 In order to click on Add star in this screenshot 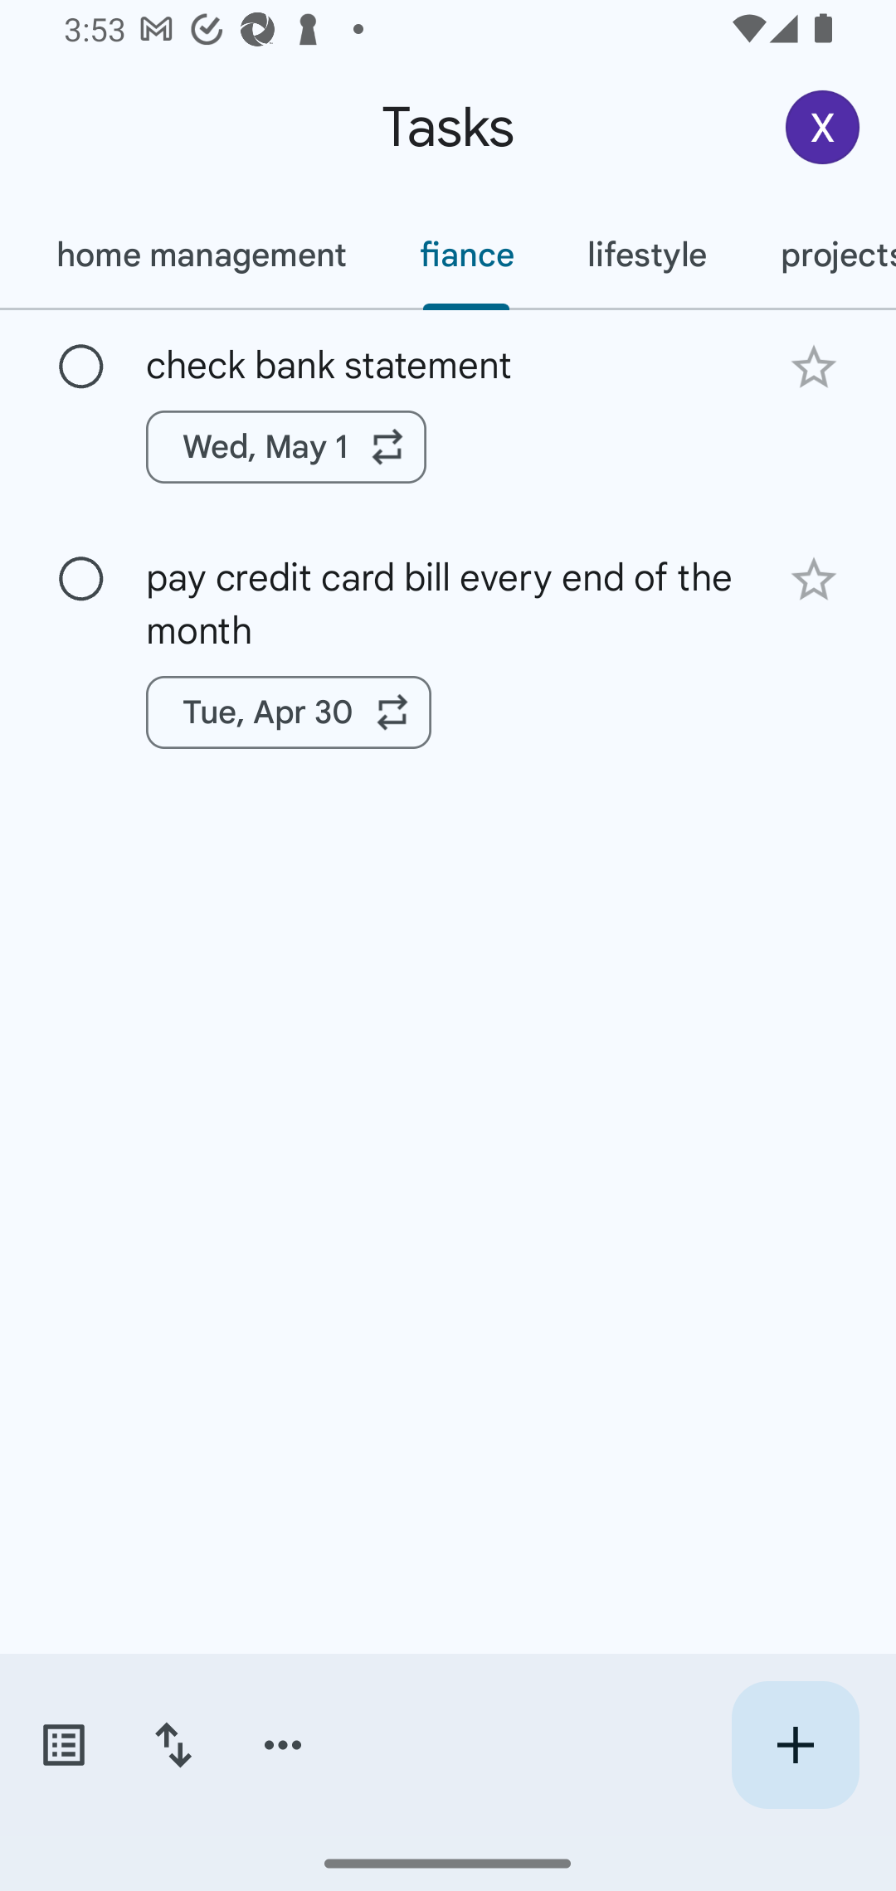, I will do `click(813, 367)`.